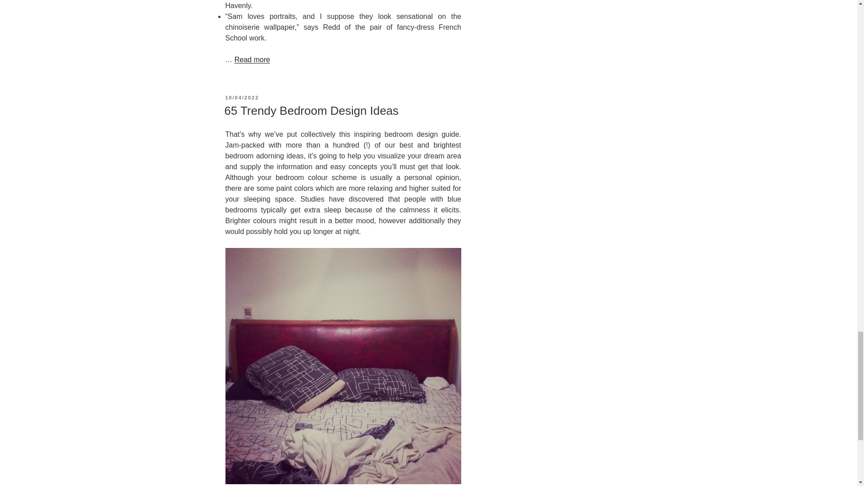 This screenshot has width=864, height=486. I want to click on 65 Trendy Bedroom Design Ideas, so click(311, 111).